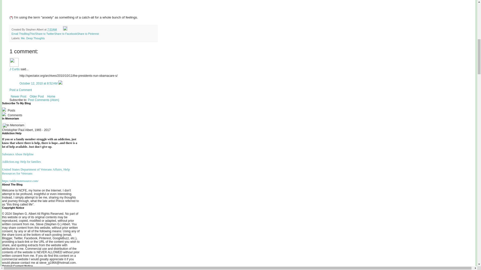 The width and height of the screenshot is (481, 270). What do you see at coordinates (65, 29) in the screenshot?
I see `Edit Post` at bounding box center [65, 29].